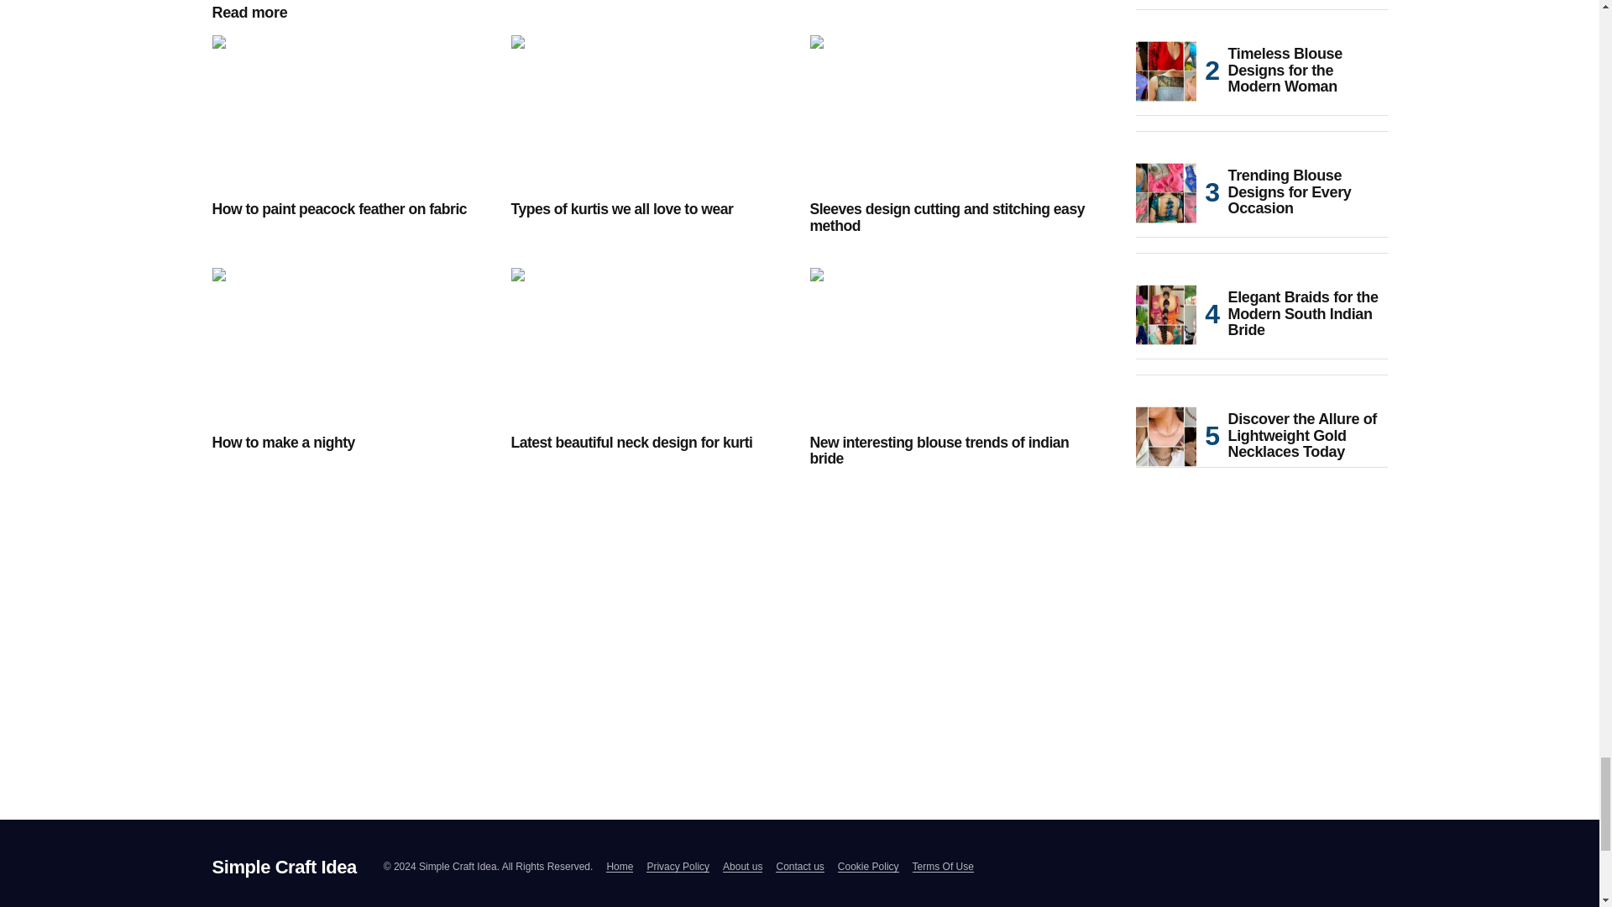 This screenshot has width=1612, height=907. Describe the element at coordinates (350, 346) in the screenshot. I see `How to make a nighty` at that location.